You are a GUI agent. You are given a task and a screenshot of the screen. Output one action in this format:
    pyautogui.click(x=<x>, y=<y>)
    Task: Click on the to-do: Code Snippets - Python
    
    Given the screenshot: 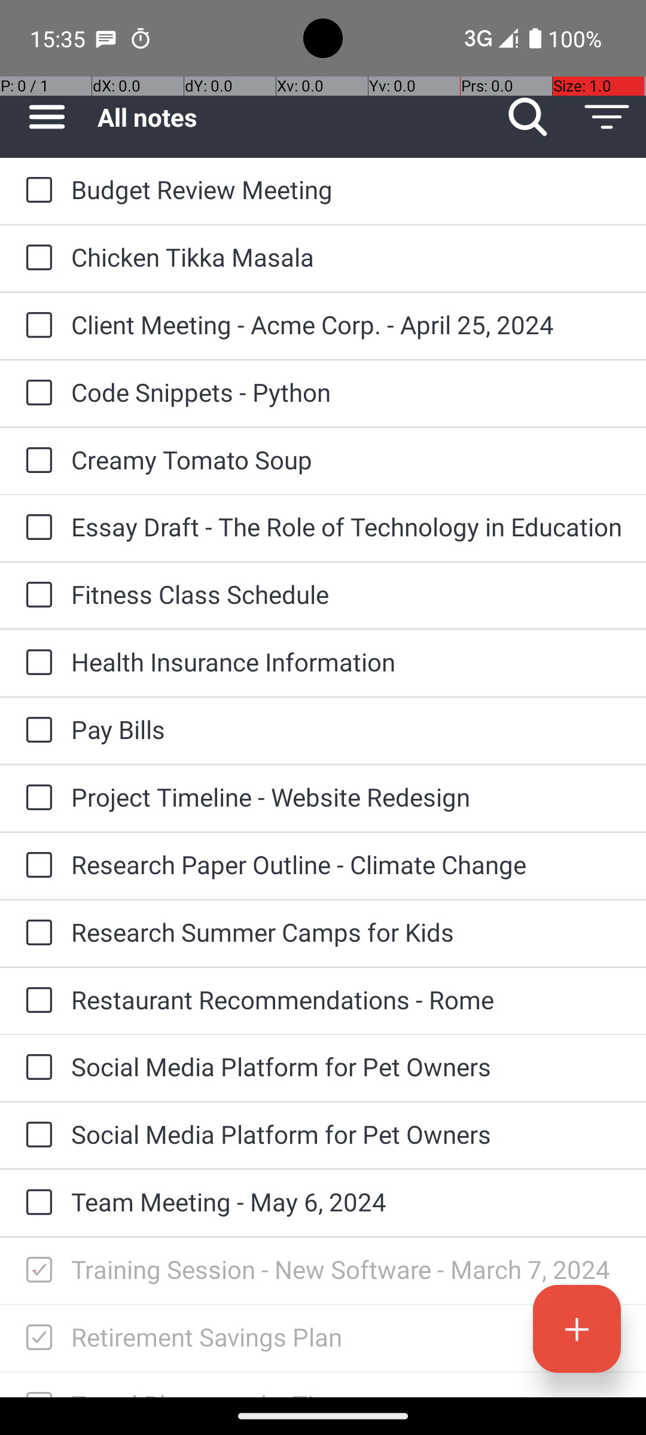 What is the action you would take?
    pyautogui.click(x=36, y=393)
    